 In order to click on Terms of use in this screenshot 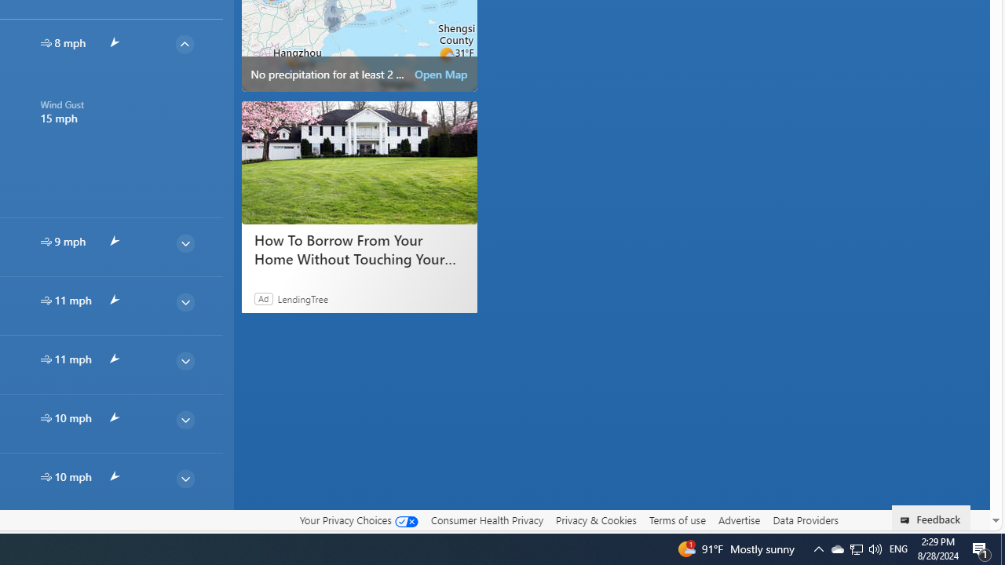, I will do `click(677, 519)`.